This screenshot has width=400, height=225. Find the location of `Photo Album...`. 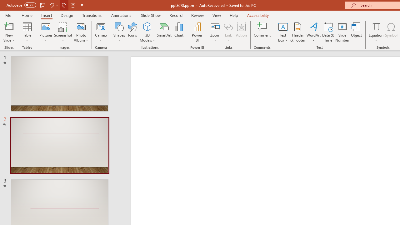

Photo Album... is located at coordinates (81, 32).